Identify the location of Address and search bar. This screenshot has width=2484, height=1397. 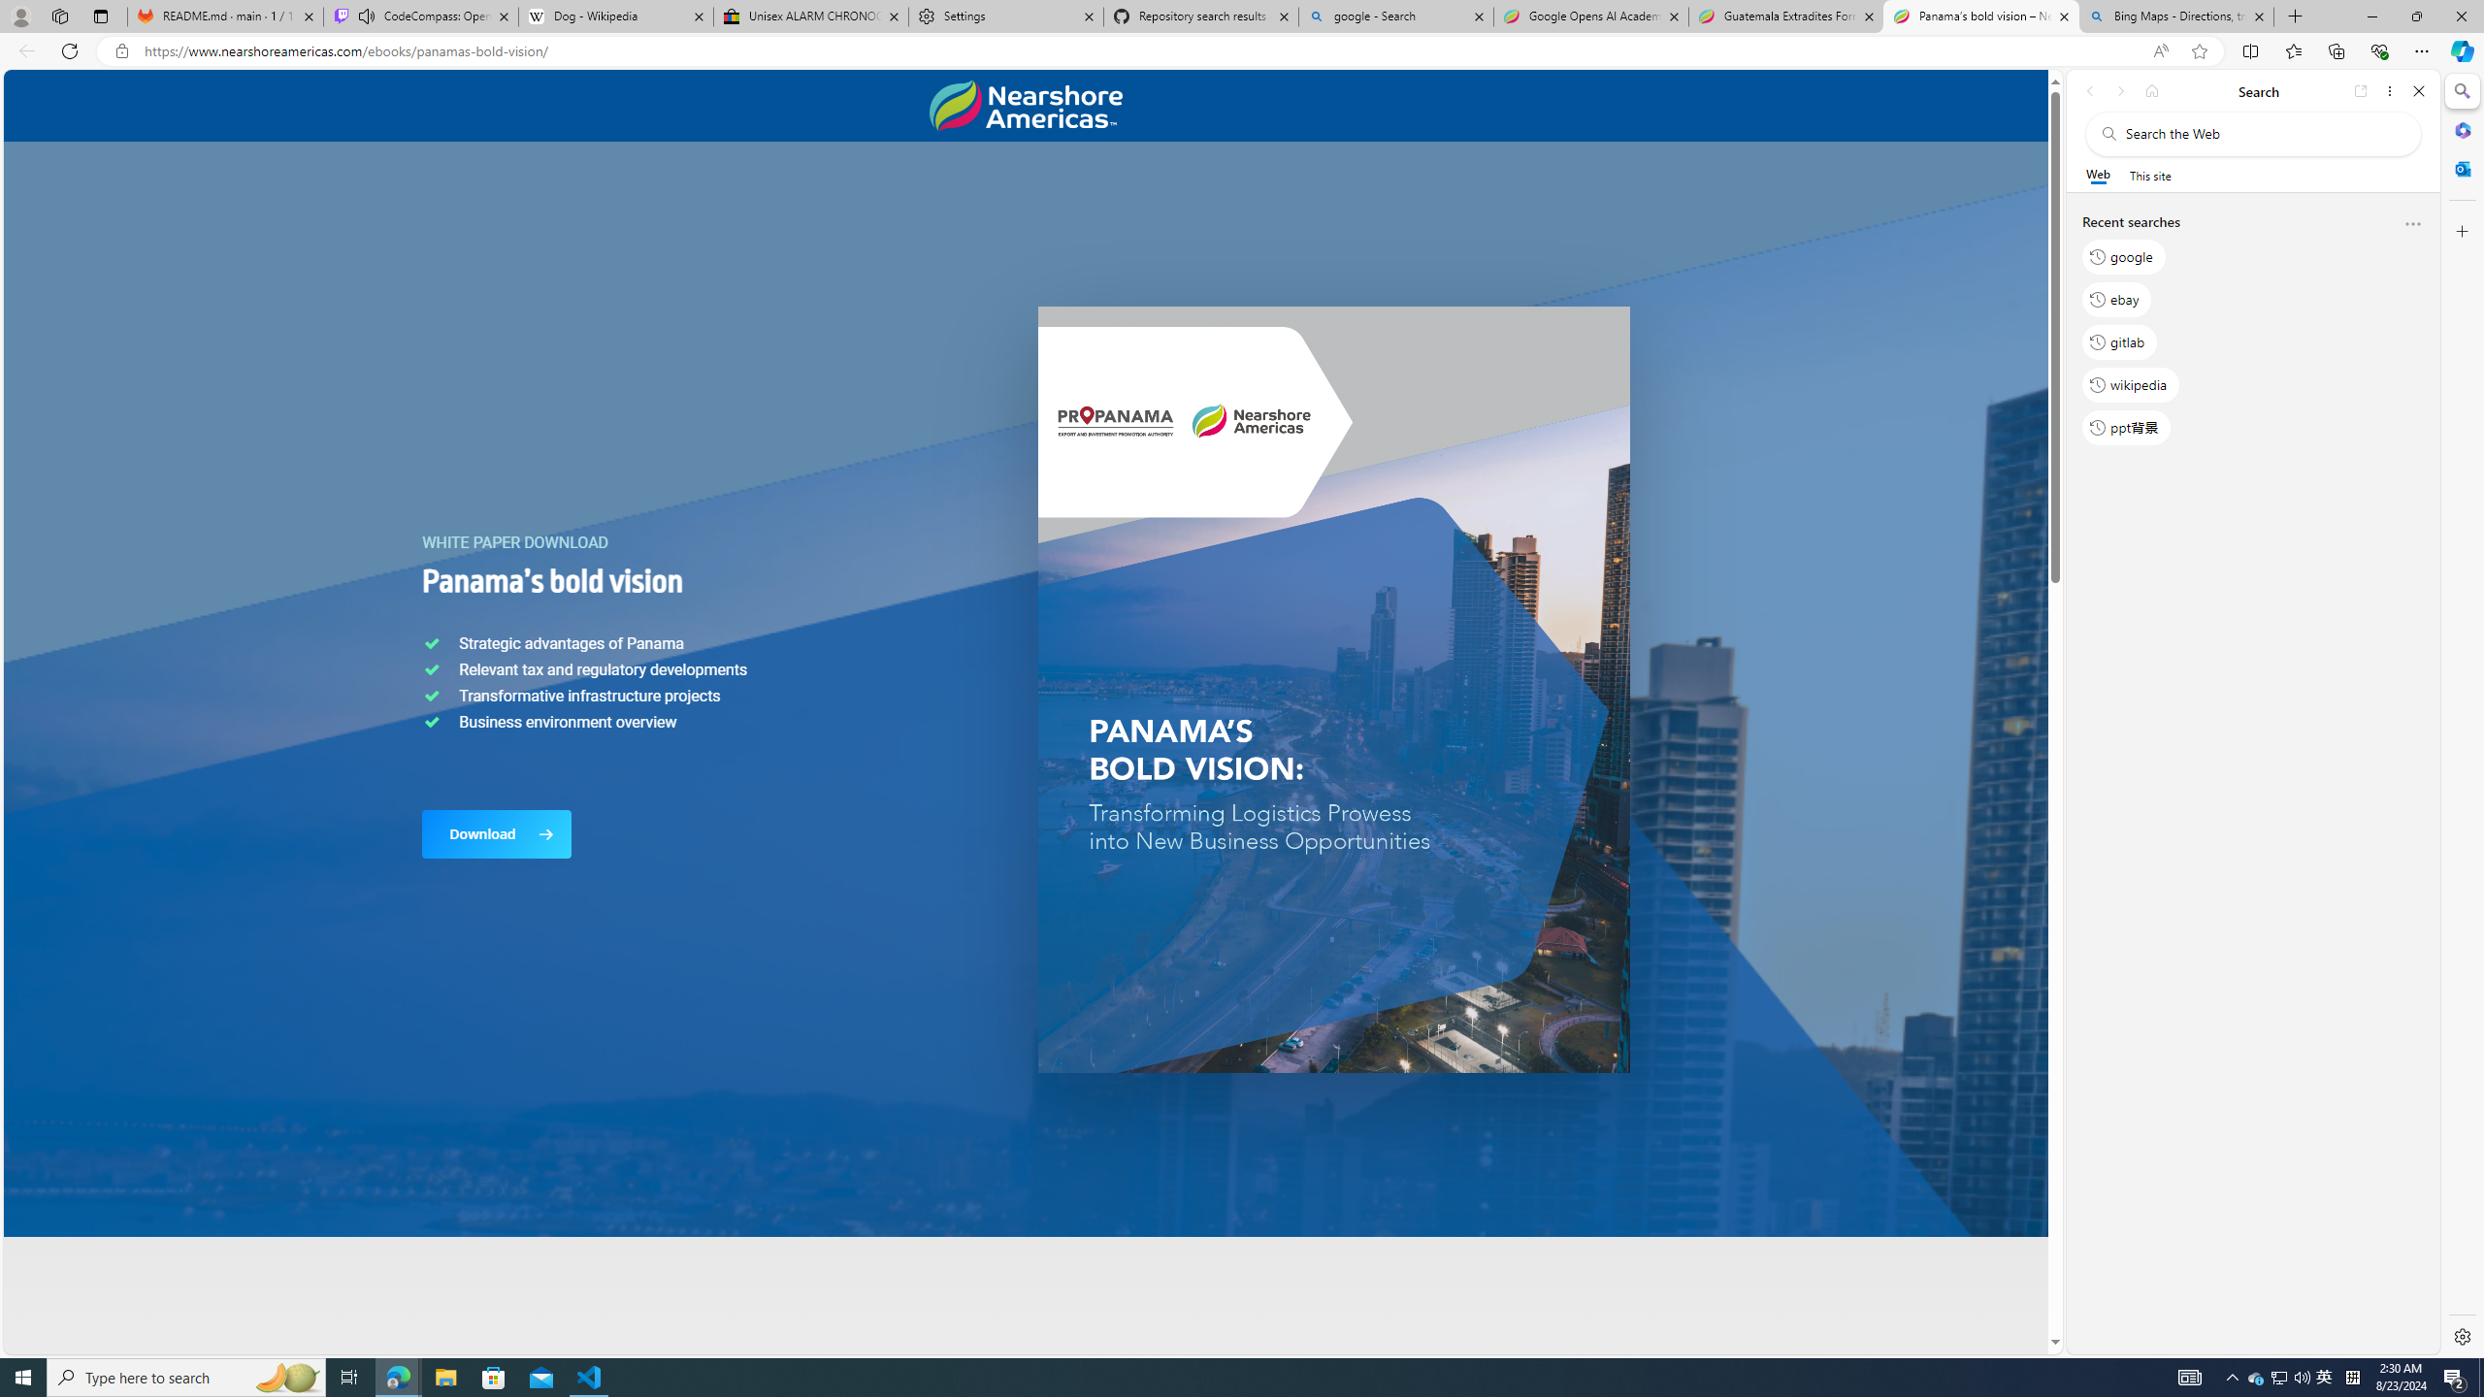
(1143, 51).